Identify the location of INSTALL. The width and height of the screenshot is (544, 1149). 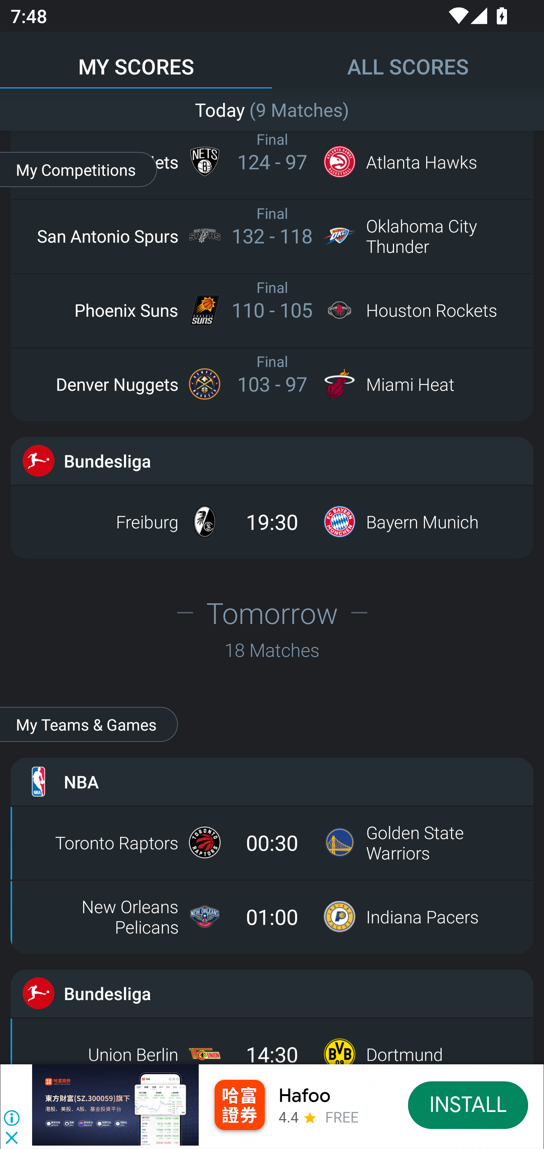
(468, 1104).